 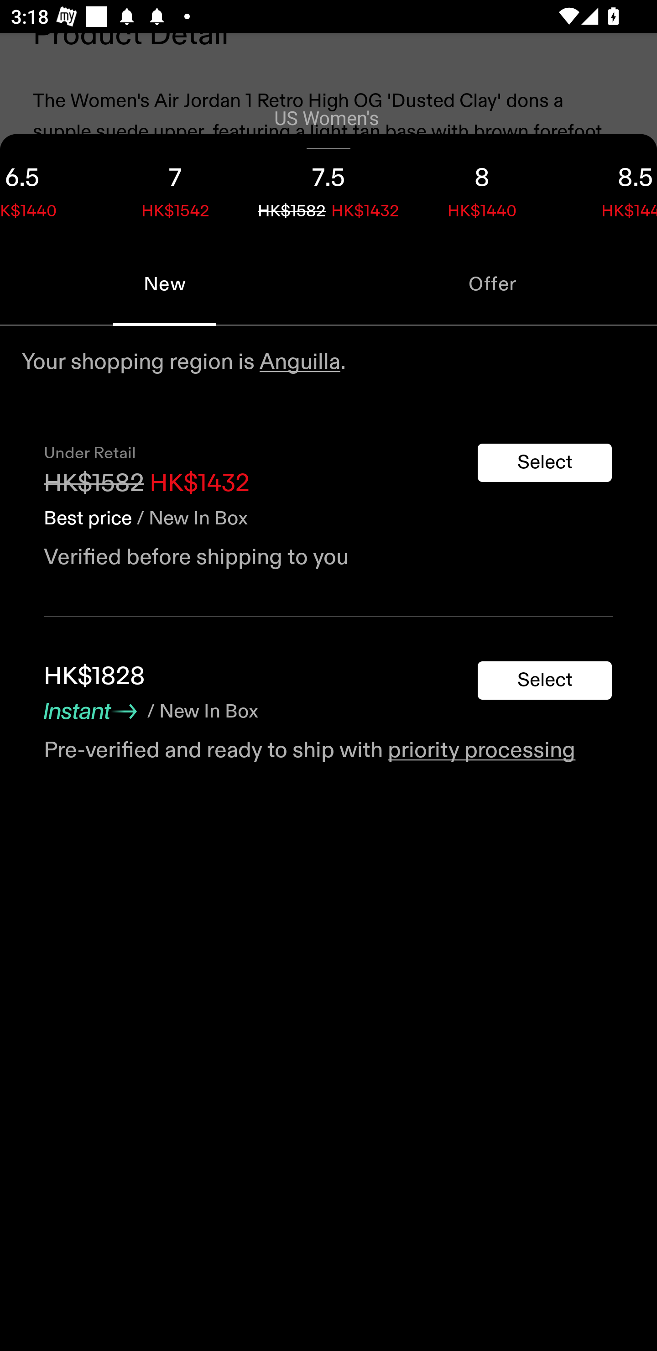 What do you see at coordinates (545, 681) in the screenshot?
I see `Select` at bounding box center [545, 681].